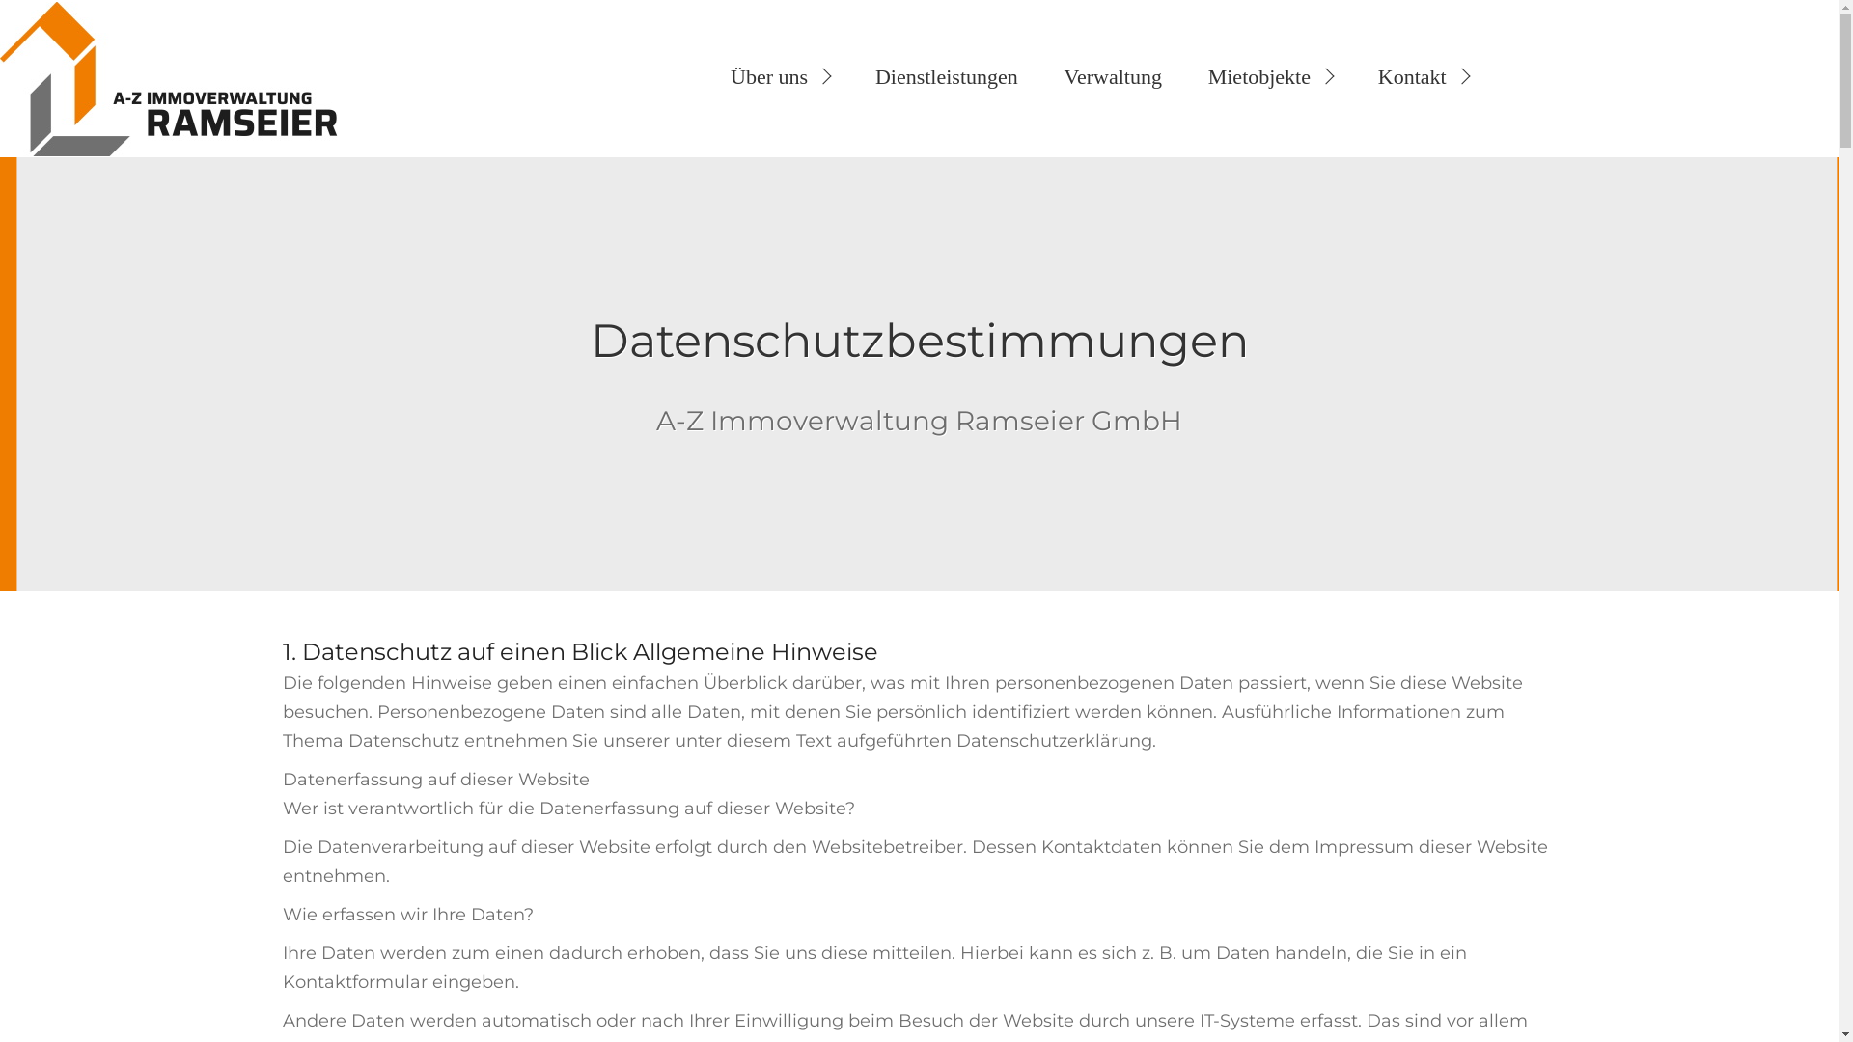 This screenshot has width=1853, height=1042. What do you see at coordinates (1268, 77) in the screenshot?
I see `Mietobjekte` at bounding box center [1268, 77].